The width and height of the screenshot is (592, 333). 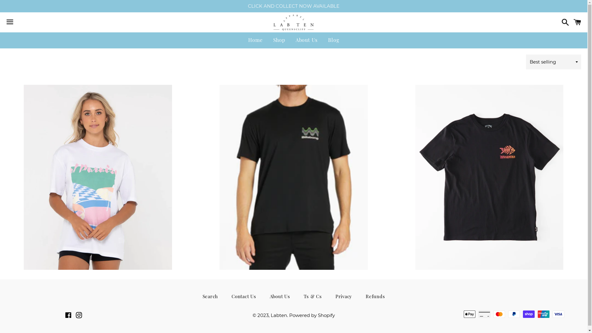 What do you see at coordinates (79, 316) in the screenshot?
I see `Instagram` at bounding box center [79, 316].